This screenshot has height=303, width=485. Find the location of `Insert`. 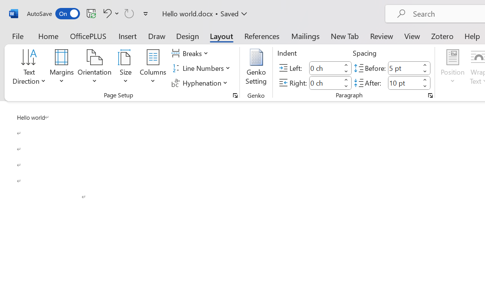

Insert is located at coordinates (128, 36).